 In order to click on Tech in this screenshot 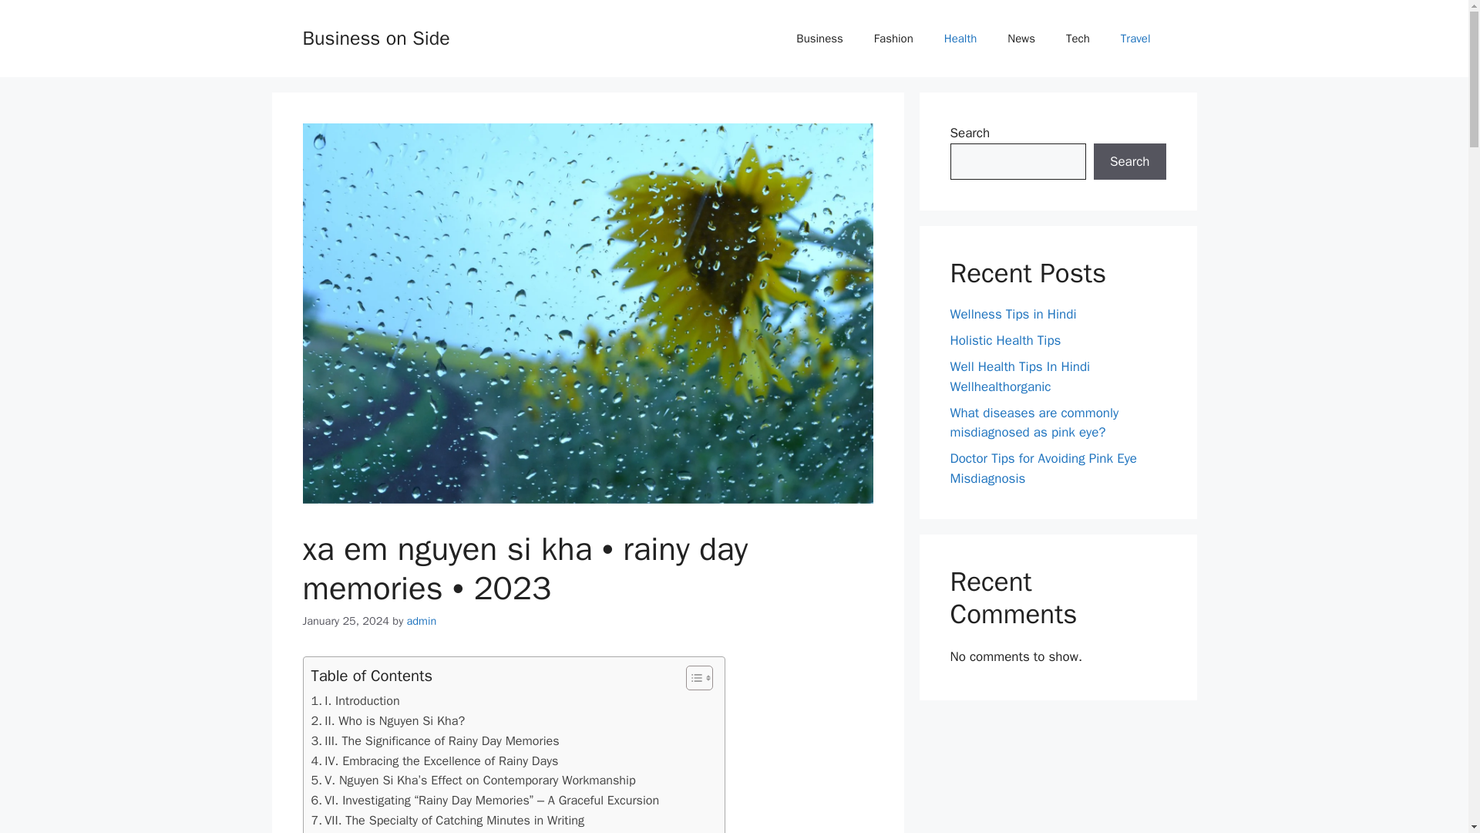, I will do `click(1078, 39)`.